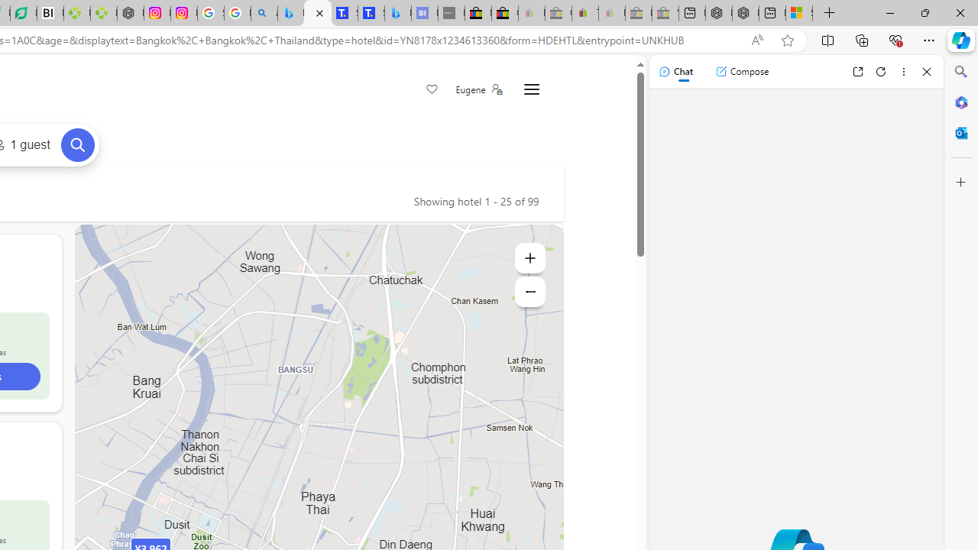 The height and width of the screenshot is (550, 978). What do you see at coordinates (397, 14) in the screenshot?
I see `Microsoft Bing Travel - Shangri-La Hotel Bangkok` at bounding box center [397, 14].